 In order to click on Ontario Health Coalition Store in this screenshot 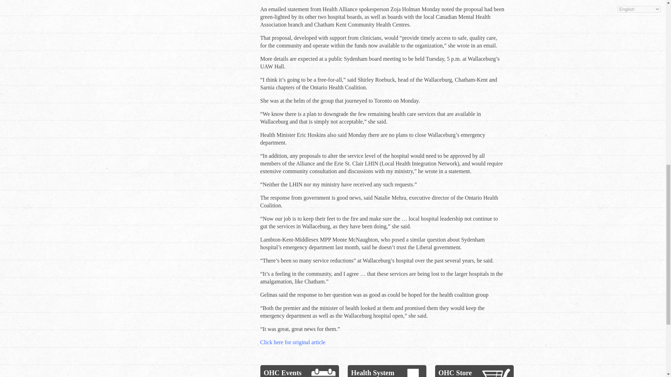, I will do `click(496, 373)`.